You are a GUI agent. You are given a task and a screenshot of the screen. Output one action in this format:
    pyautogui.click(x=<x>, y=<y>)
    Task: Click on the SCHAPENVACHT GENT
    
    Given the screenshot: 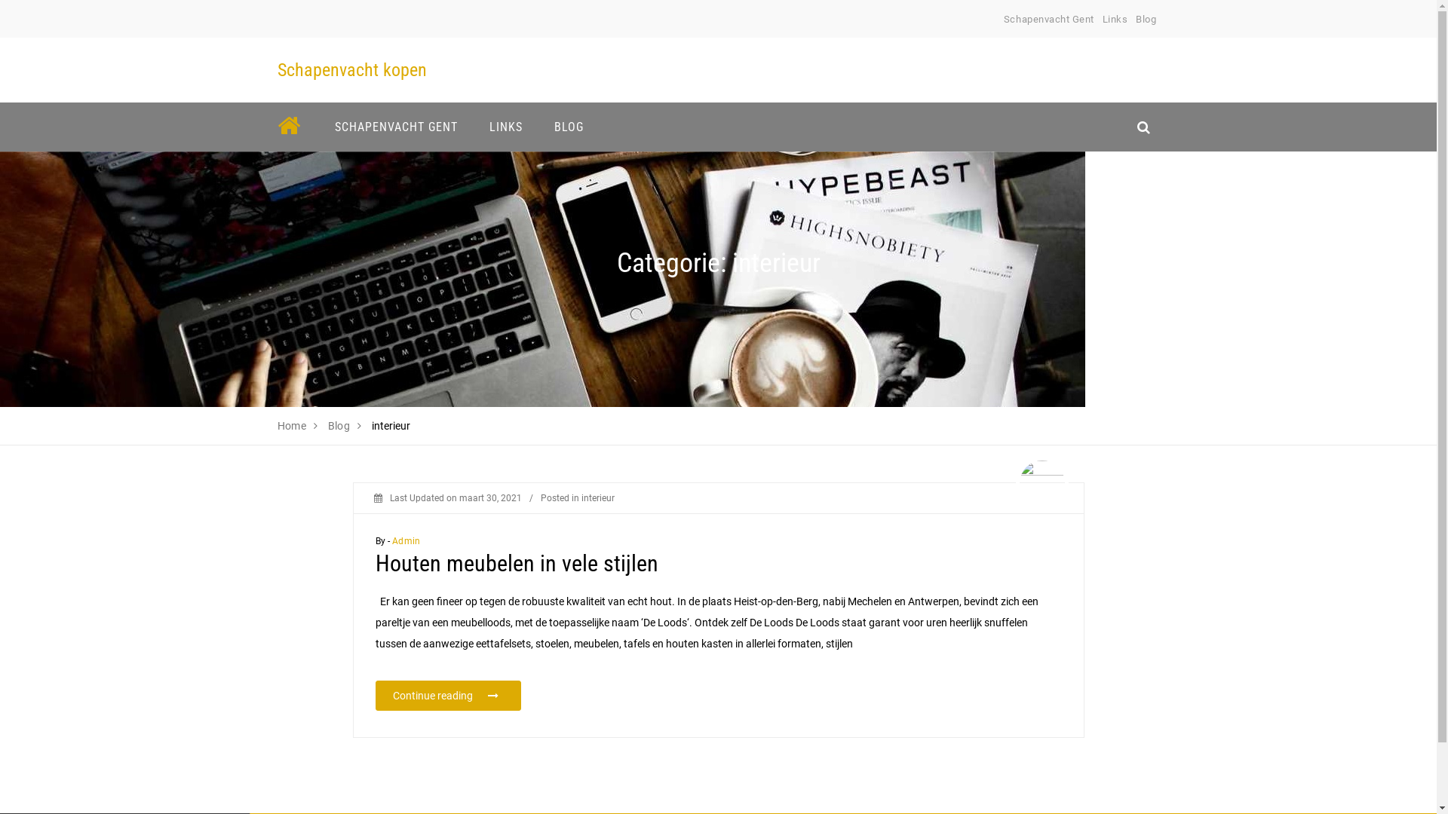 What is the action you would take?
    pyautogui.click(x=395, y=127)
    